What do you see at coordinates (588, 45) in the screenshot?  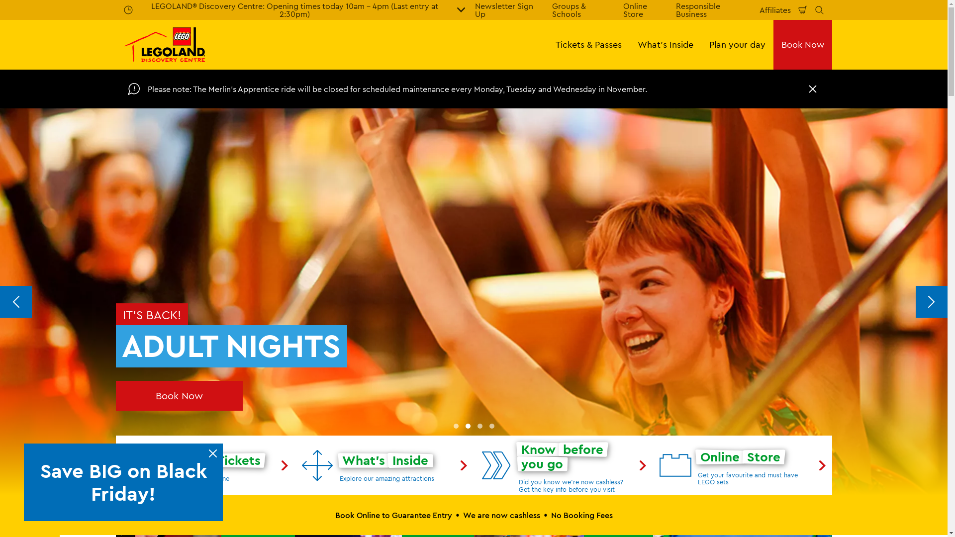 I see `Tickets & Passes` at bounding box center [588, 45].